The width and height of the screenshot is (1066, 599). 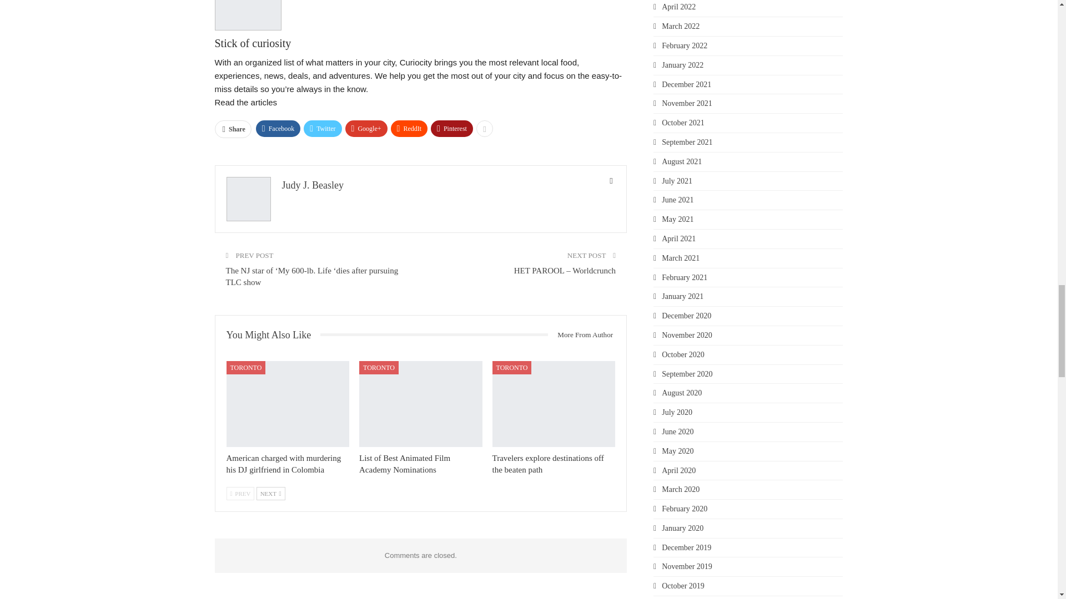 I want to click on List of Best Animated Film Academy Nominations, so click(x=421, y=404).